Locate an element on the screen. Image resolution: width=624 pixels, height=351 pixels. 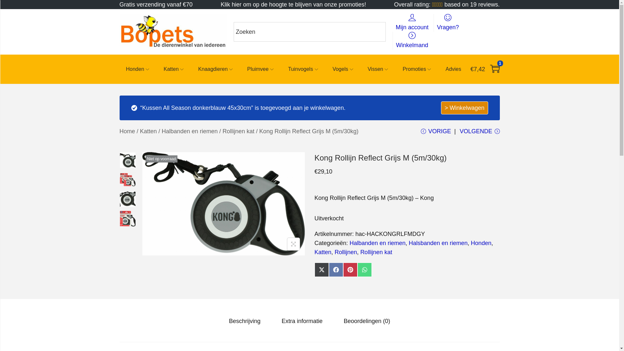
Vragen? is located at coordinates (448, 23).